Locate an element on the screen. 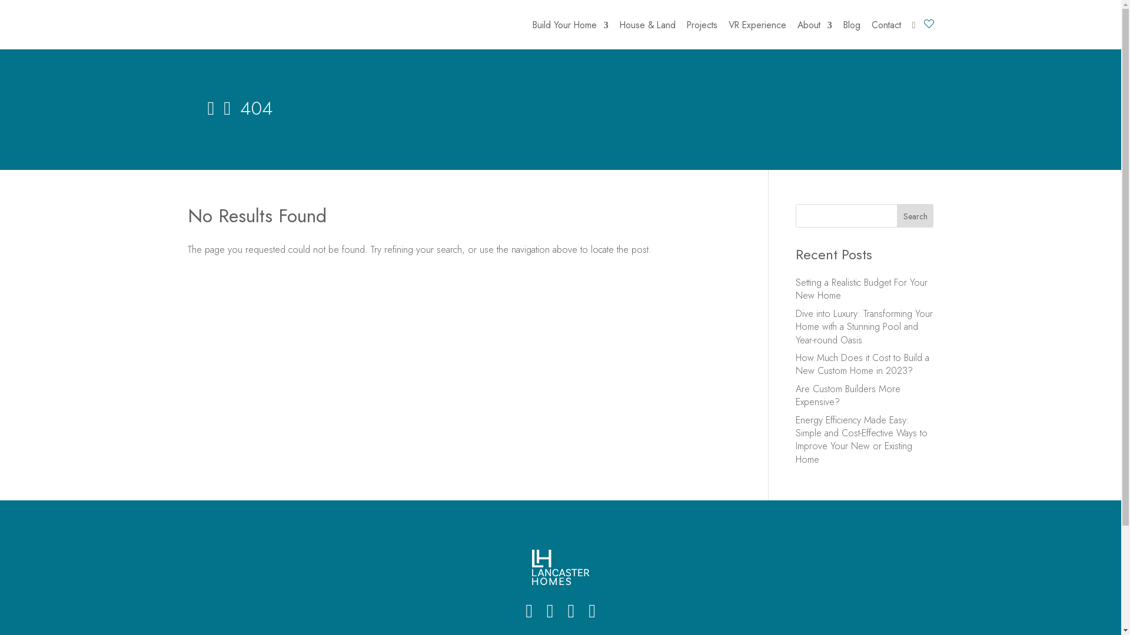 The image size is (1130, 635). VR Experience is located at coordinates (757, 35).